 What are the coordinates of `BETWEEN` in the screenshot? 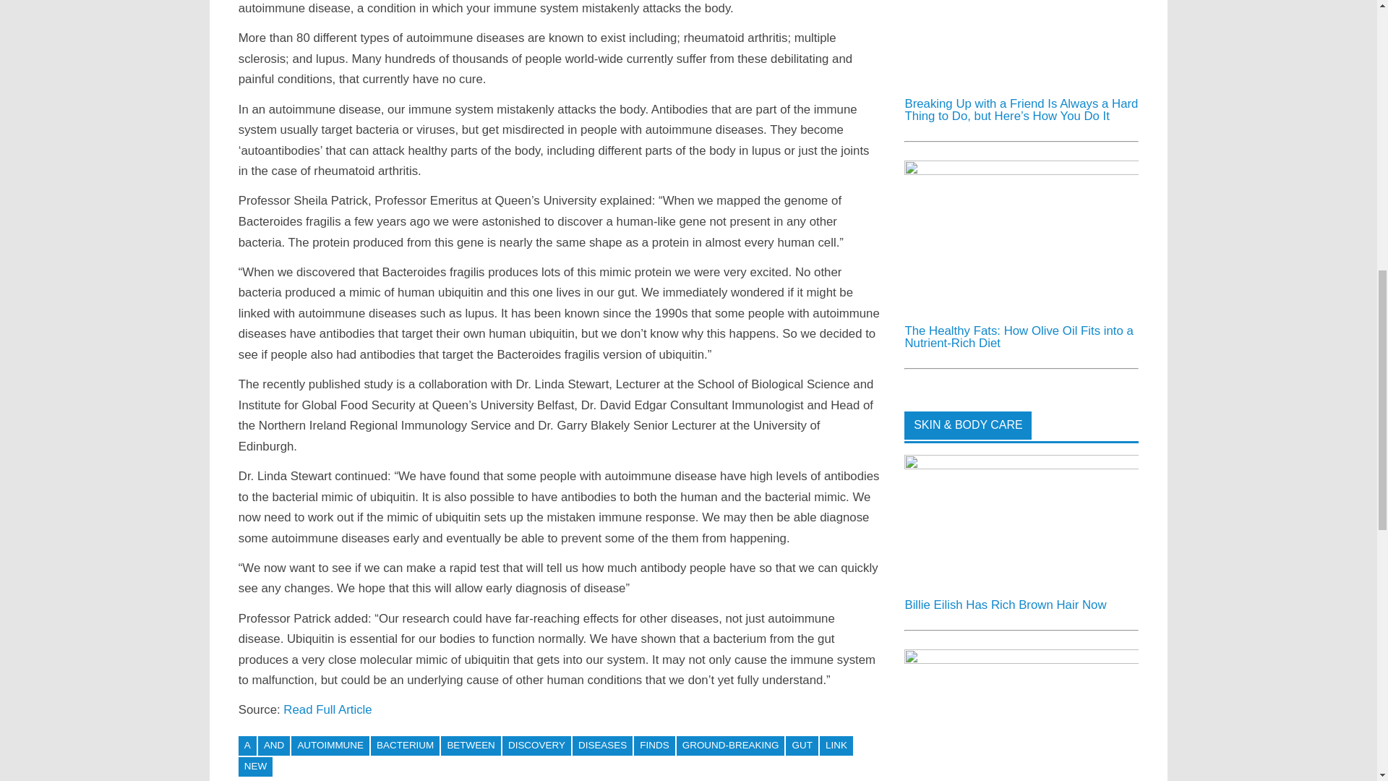 It's located at (471, 746).